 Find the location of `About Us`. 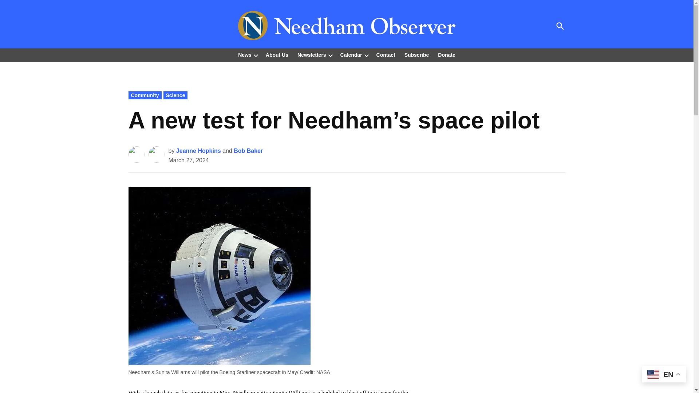

About Us is located at coordinates (277, 55).